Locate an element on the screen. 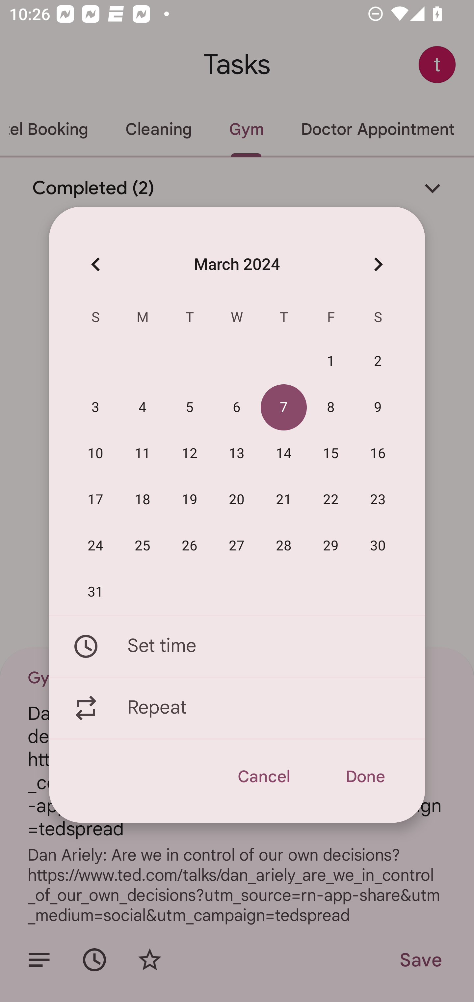 The image size is (474, 1002). 17 17 March 2024 is located at coordinates (95, 500).